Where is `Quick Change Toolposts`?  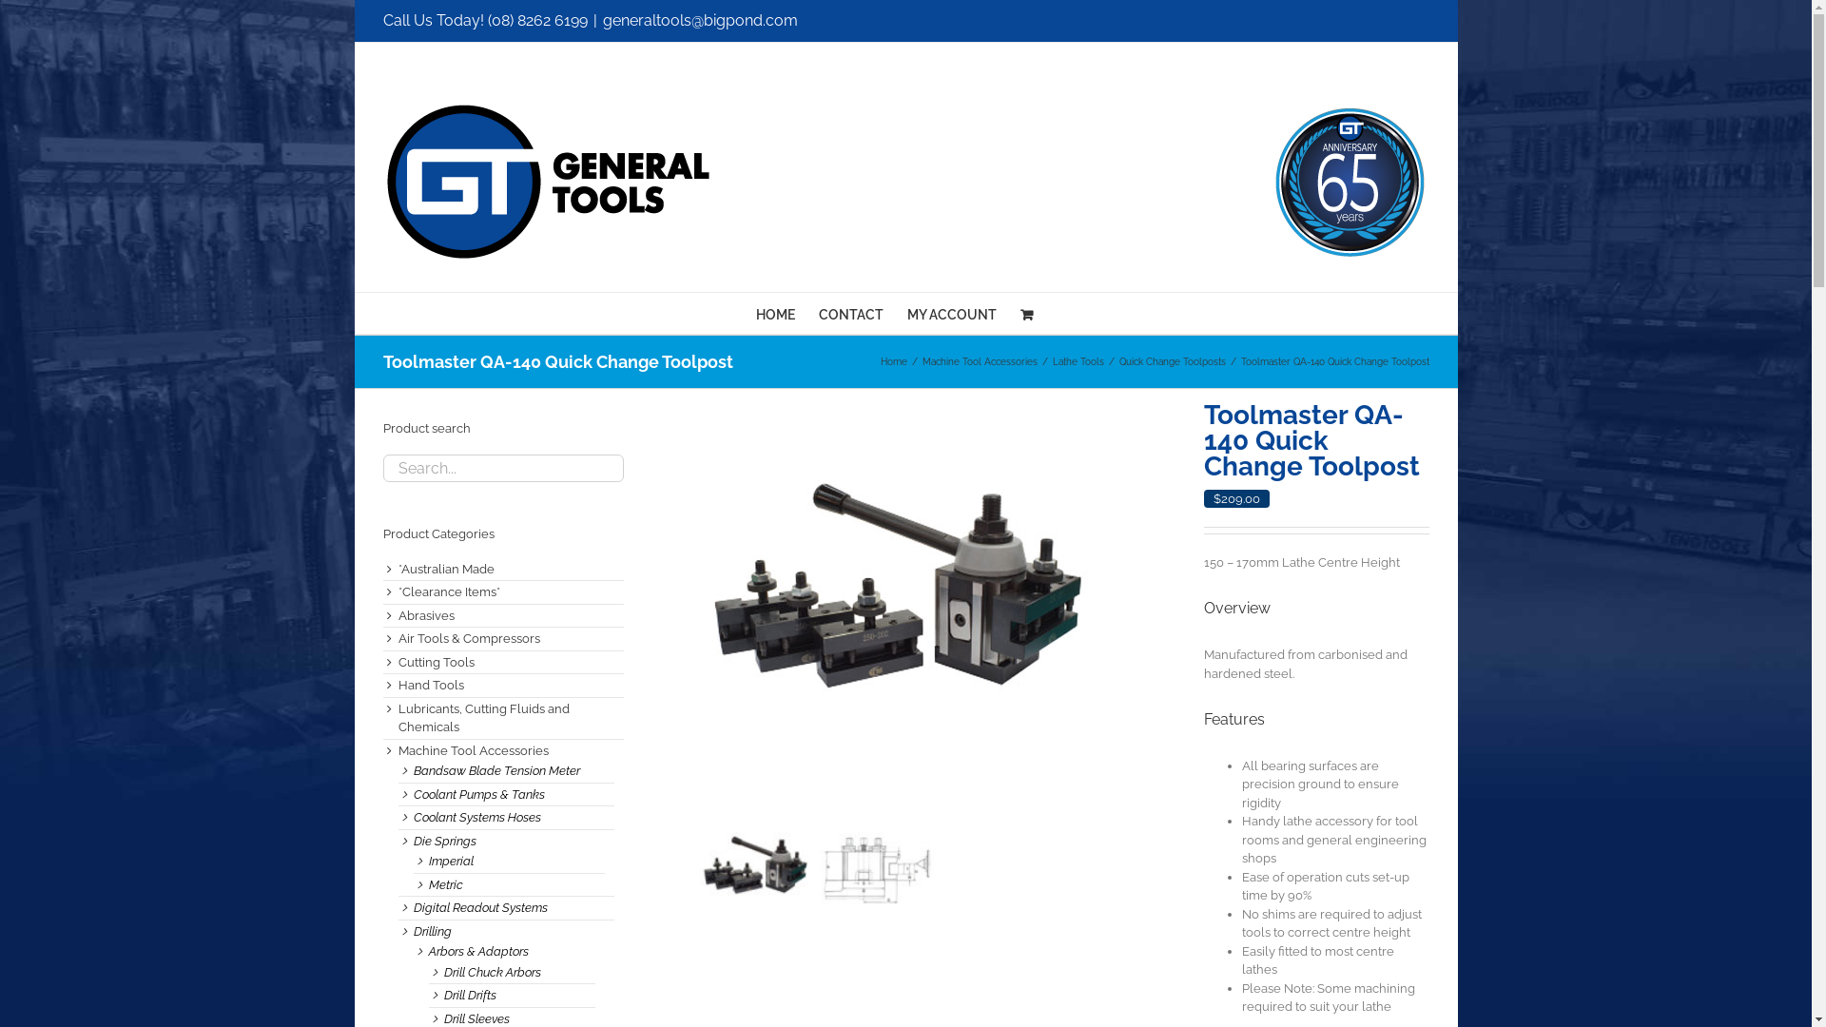
Quick Change Toolposts is located at coordinates (1172, 361).